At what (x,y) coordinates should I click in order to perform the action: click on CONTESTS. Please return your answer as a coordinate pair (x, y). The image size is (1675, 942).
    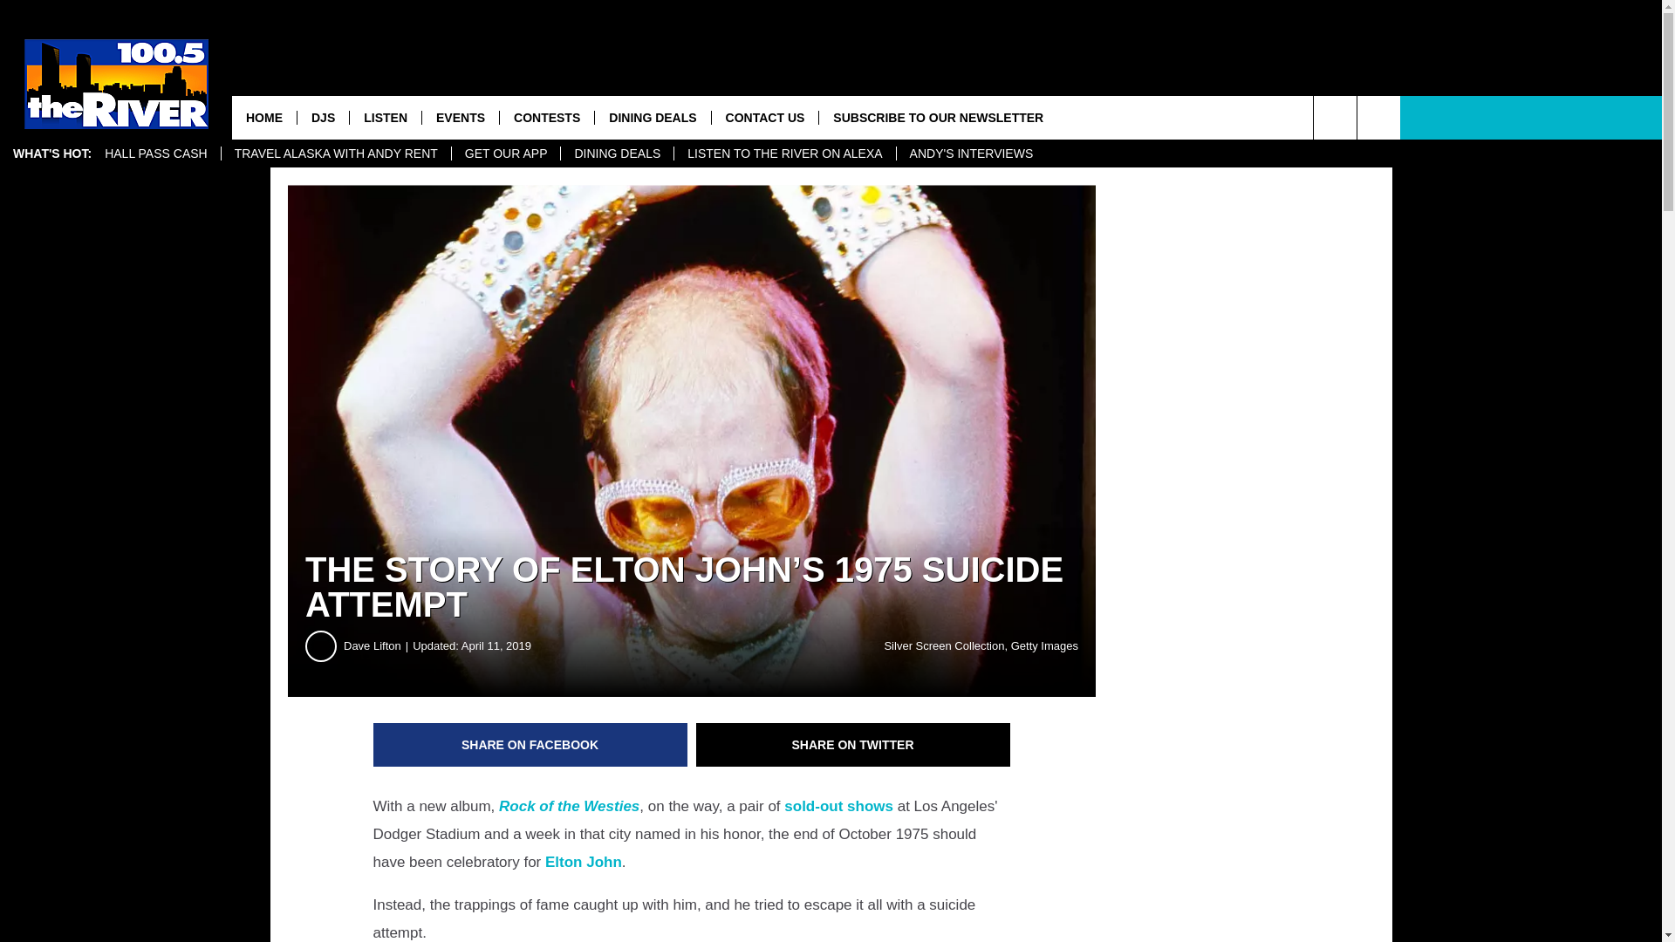
    Looking at the image, I should click on (546, 117).